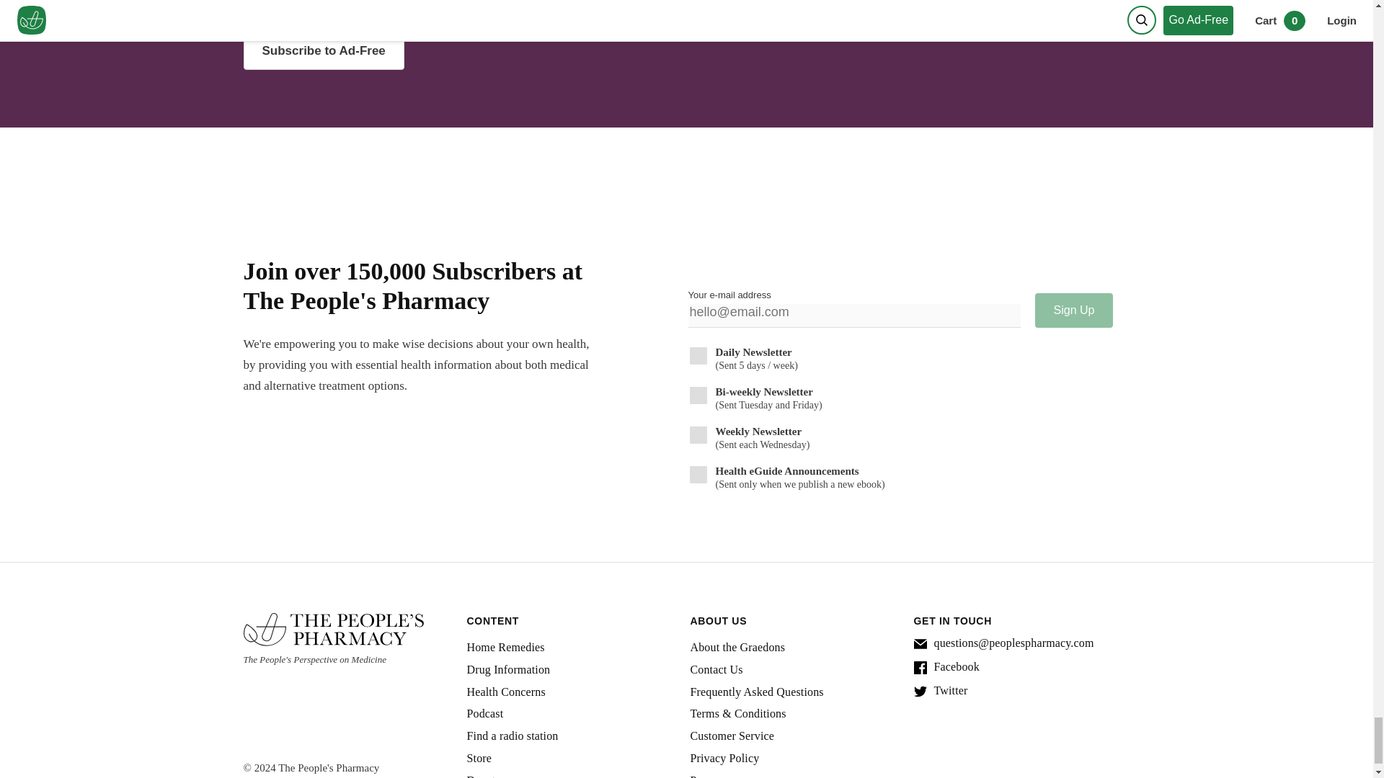 The width and height of the screenshot is (1384, 778). What do you see at coordinates (323, 51) in the screenshot?
I see `Subscribe to Ad-Free` at bounding box center [323, 51].